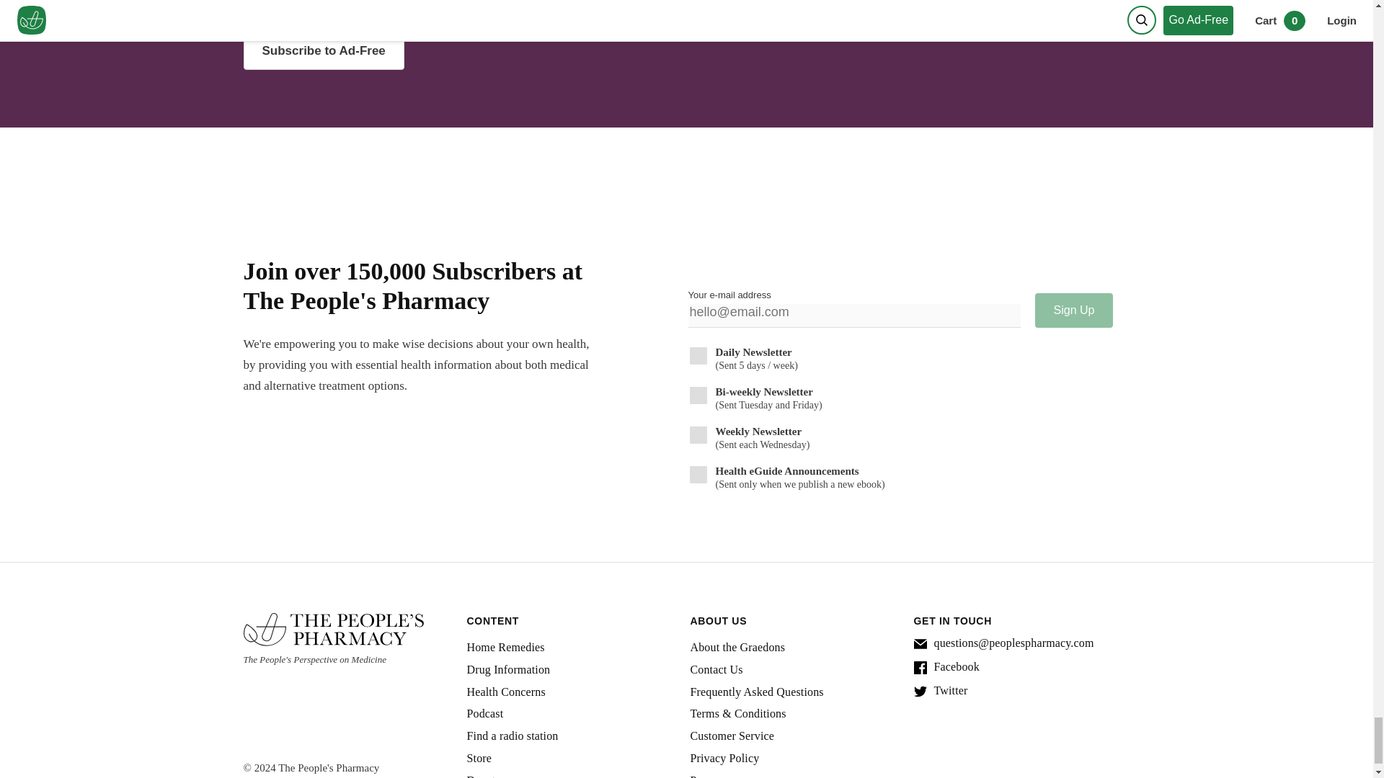 The width and height of the screenshot is (1384, 778). What do you see at coordinates (323, 51) in the screenshot?
I see `Subscribe to Ad-Free` at bounding box center [323, 51].